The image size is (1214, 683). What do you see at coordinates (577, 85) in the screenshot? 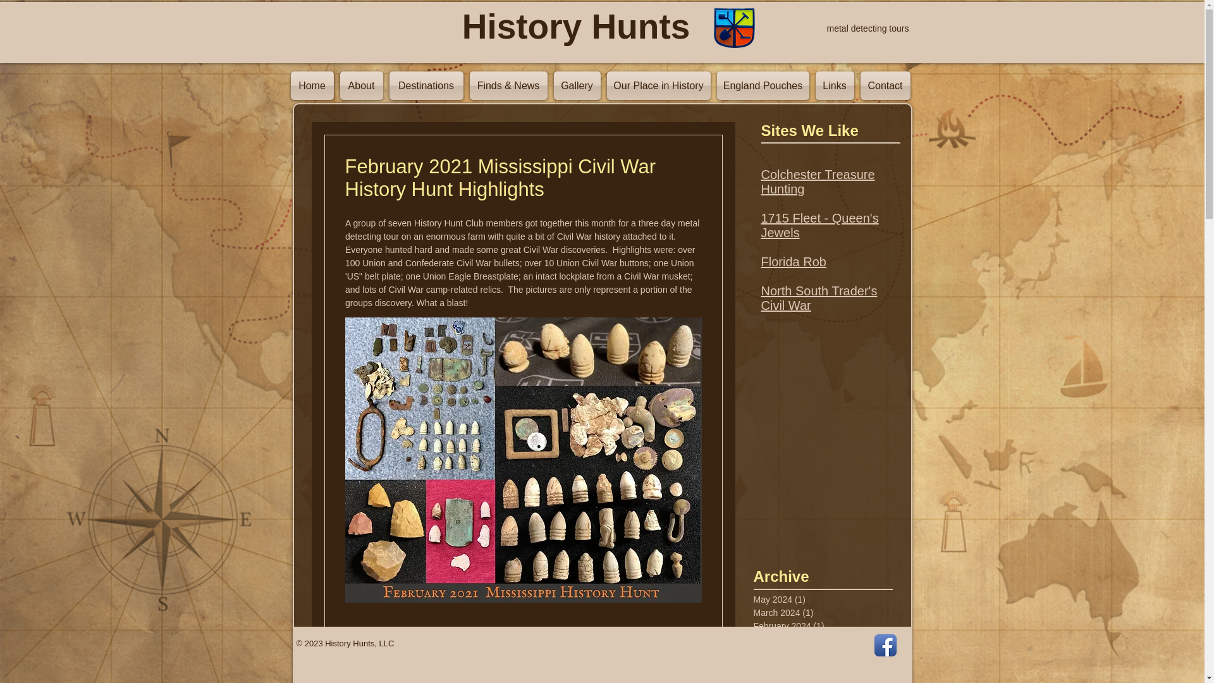
I see `Gallery` at bounding box center [577, 85].